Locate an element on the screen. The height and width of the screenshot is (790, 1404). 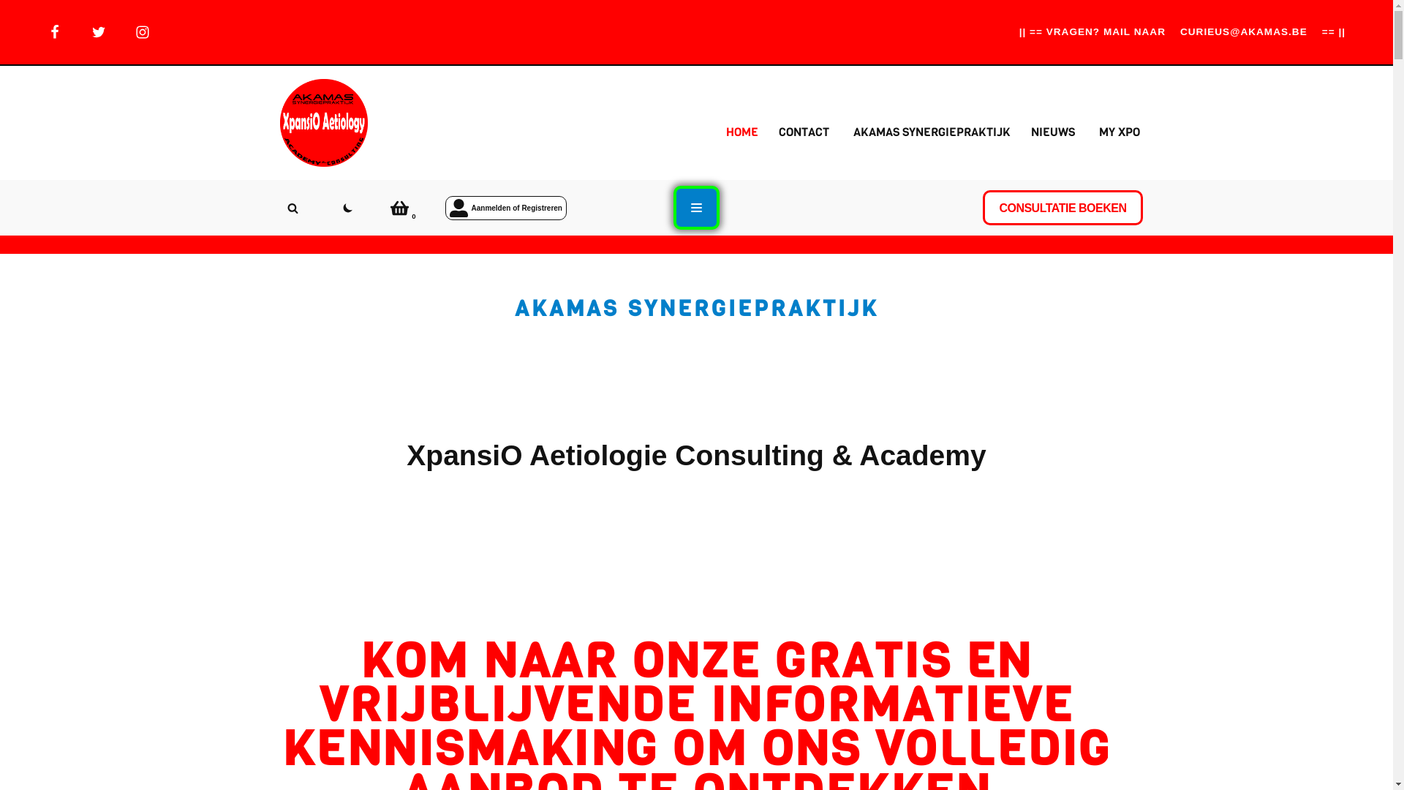
Navigatiemenu is located at coordinates (696, 208).